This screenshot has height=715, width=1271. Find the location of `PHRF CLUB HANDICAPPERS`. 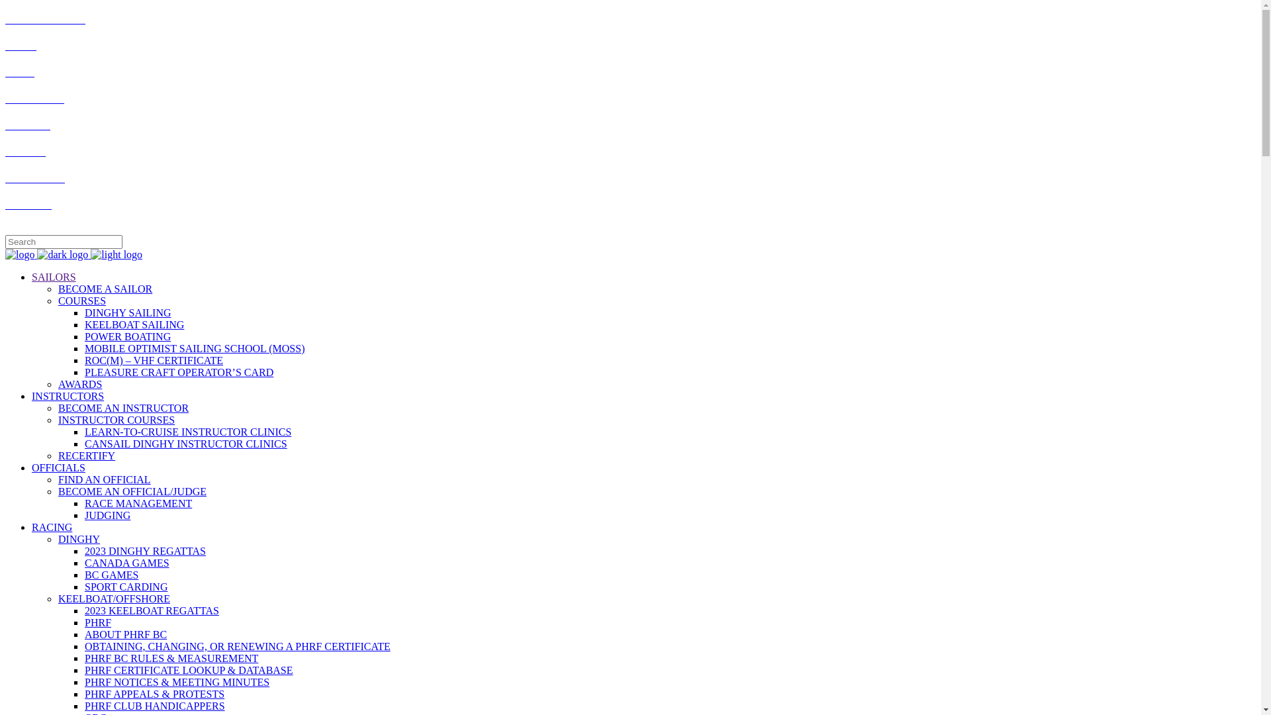

PHRF CLUB HANDICAPPERS is located at coordinates (155, 706).